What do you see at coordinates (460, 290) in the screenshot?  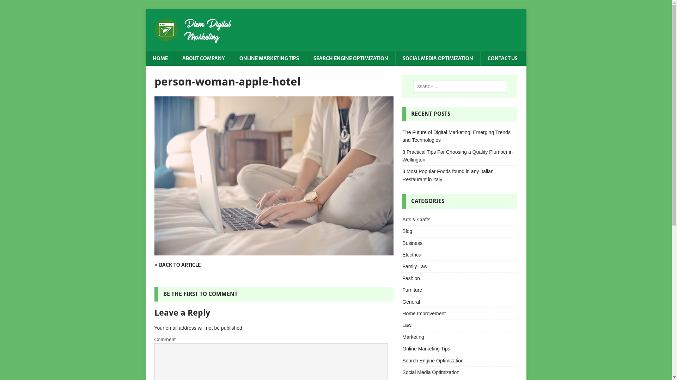 I see `Furniture` at bounding box center [460, 290].